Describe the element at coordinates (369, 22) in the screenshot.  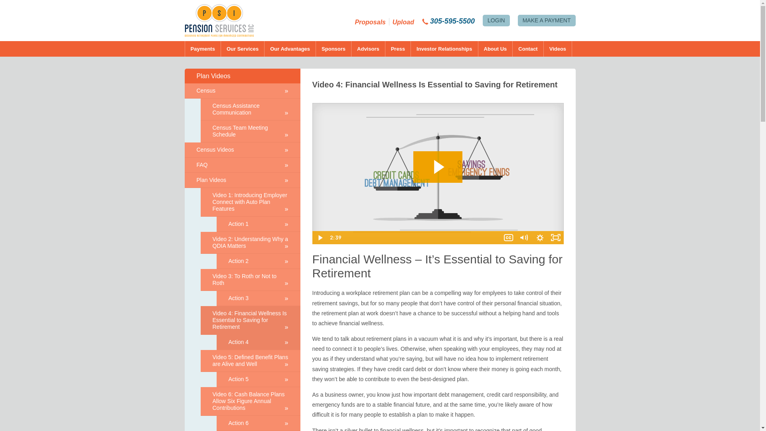
I see `Proposals` at that location.